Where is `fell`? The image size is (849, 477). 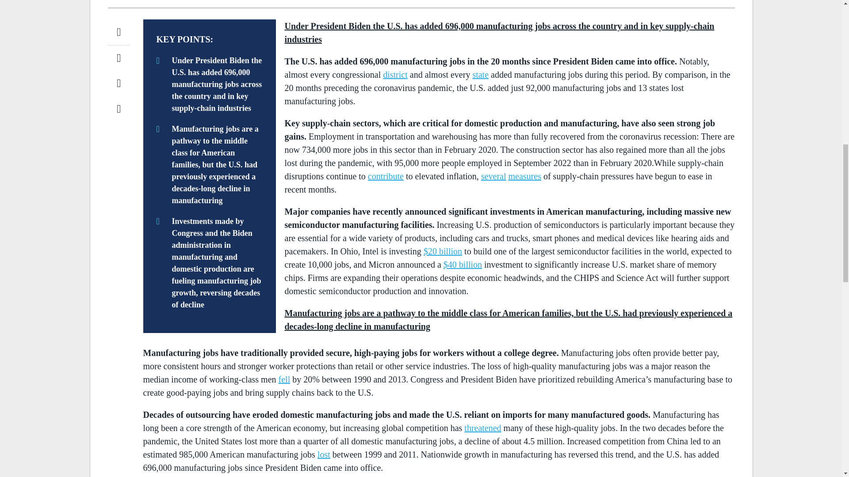
fell is located at coordinates (284, 379).